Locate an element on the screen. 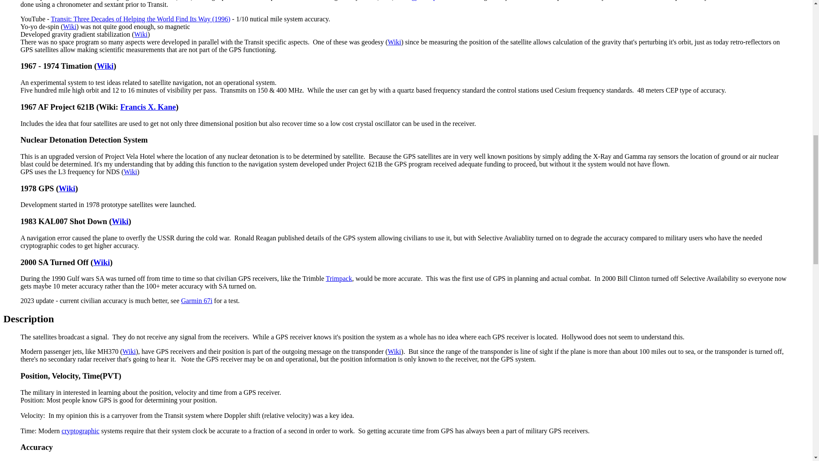 This screenshot has height=461, width=819. gyroscopes is located at coordinates (427, 0).